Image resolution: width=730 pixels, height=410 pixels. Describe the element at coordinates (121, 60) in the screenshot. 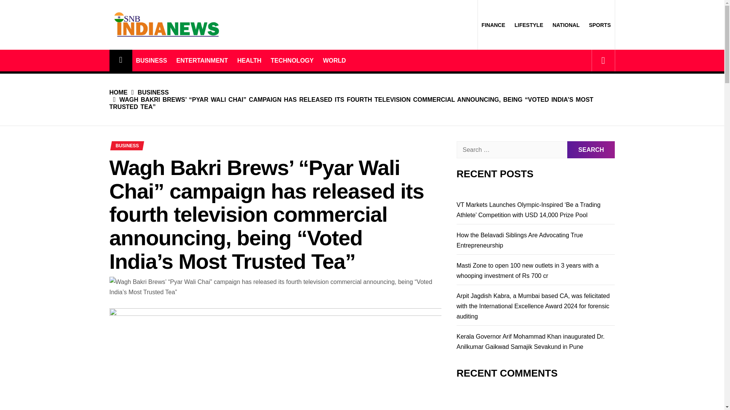

I see `Home` at that location.